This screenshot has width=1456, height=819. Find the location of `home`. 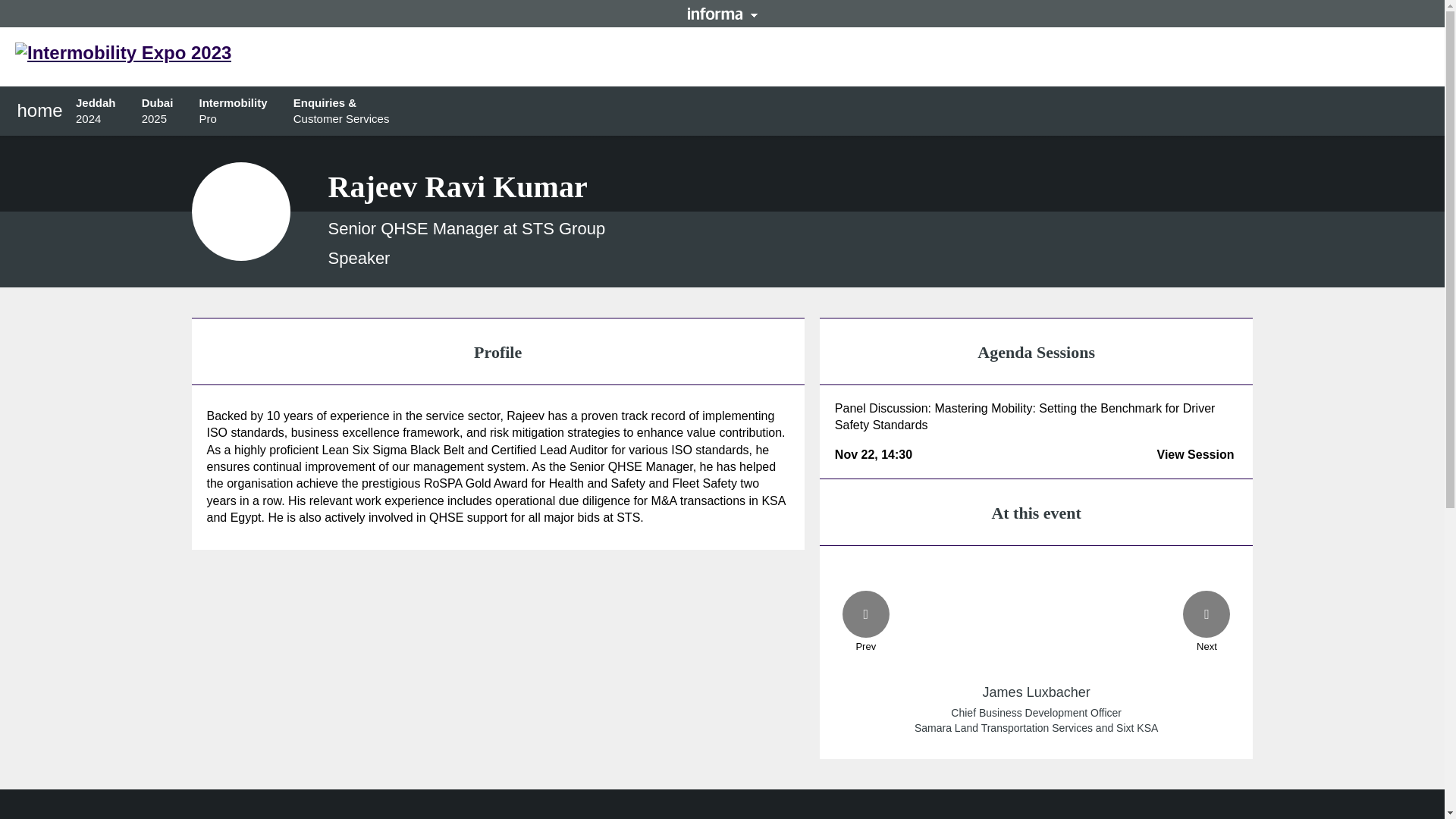

home is located at coordinates (159, 111).